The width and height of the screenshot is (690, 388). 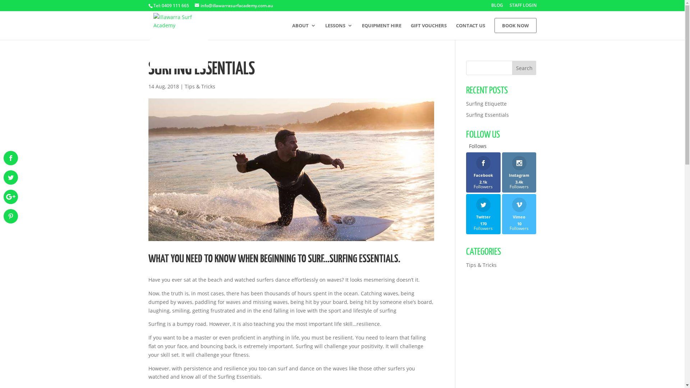 I want to click on EQUIPMENT HIRE, so click(x=381, y=32).